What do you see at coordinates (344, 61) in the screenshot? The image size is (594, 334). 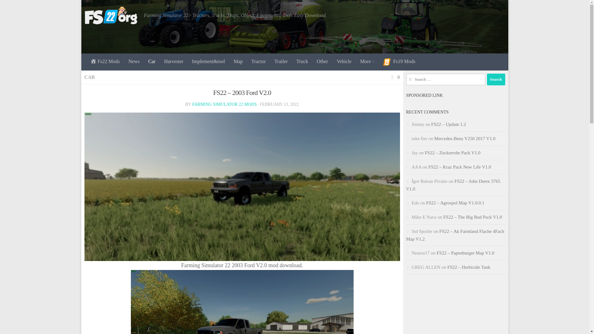 I see `Vehicle` at bounding box center [344, 61].